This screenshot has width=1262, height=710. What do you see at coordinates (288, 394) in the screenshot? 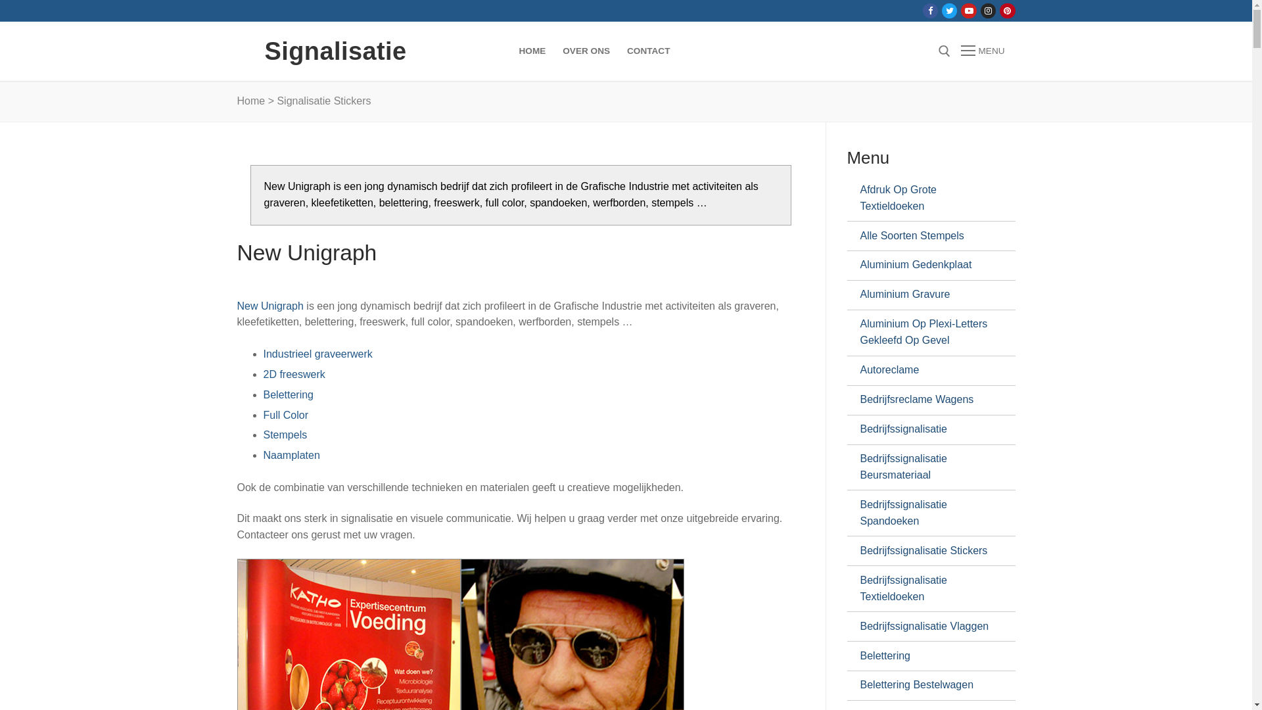
I see `Belettering` at bounding box center [288, 394].